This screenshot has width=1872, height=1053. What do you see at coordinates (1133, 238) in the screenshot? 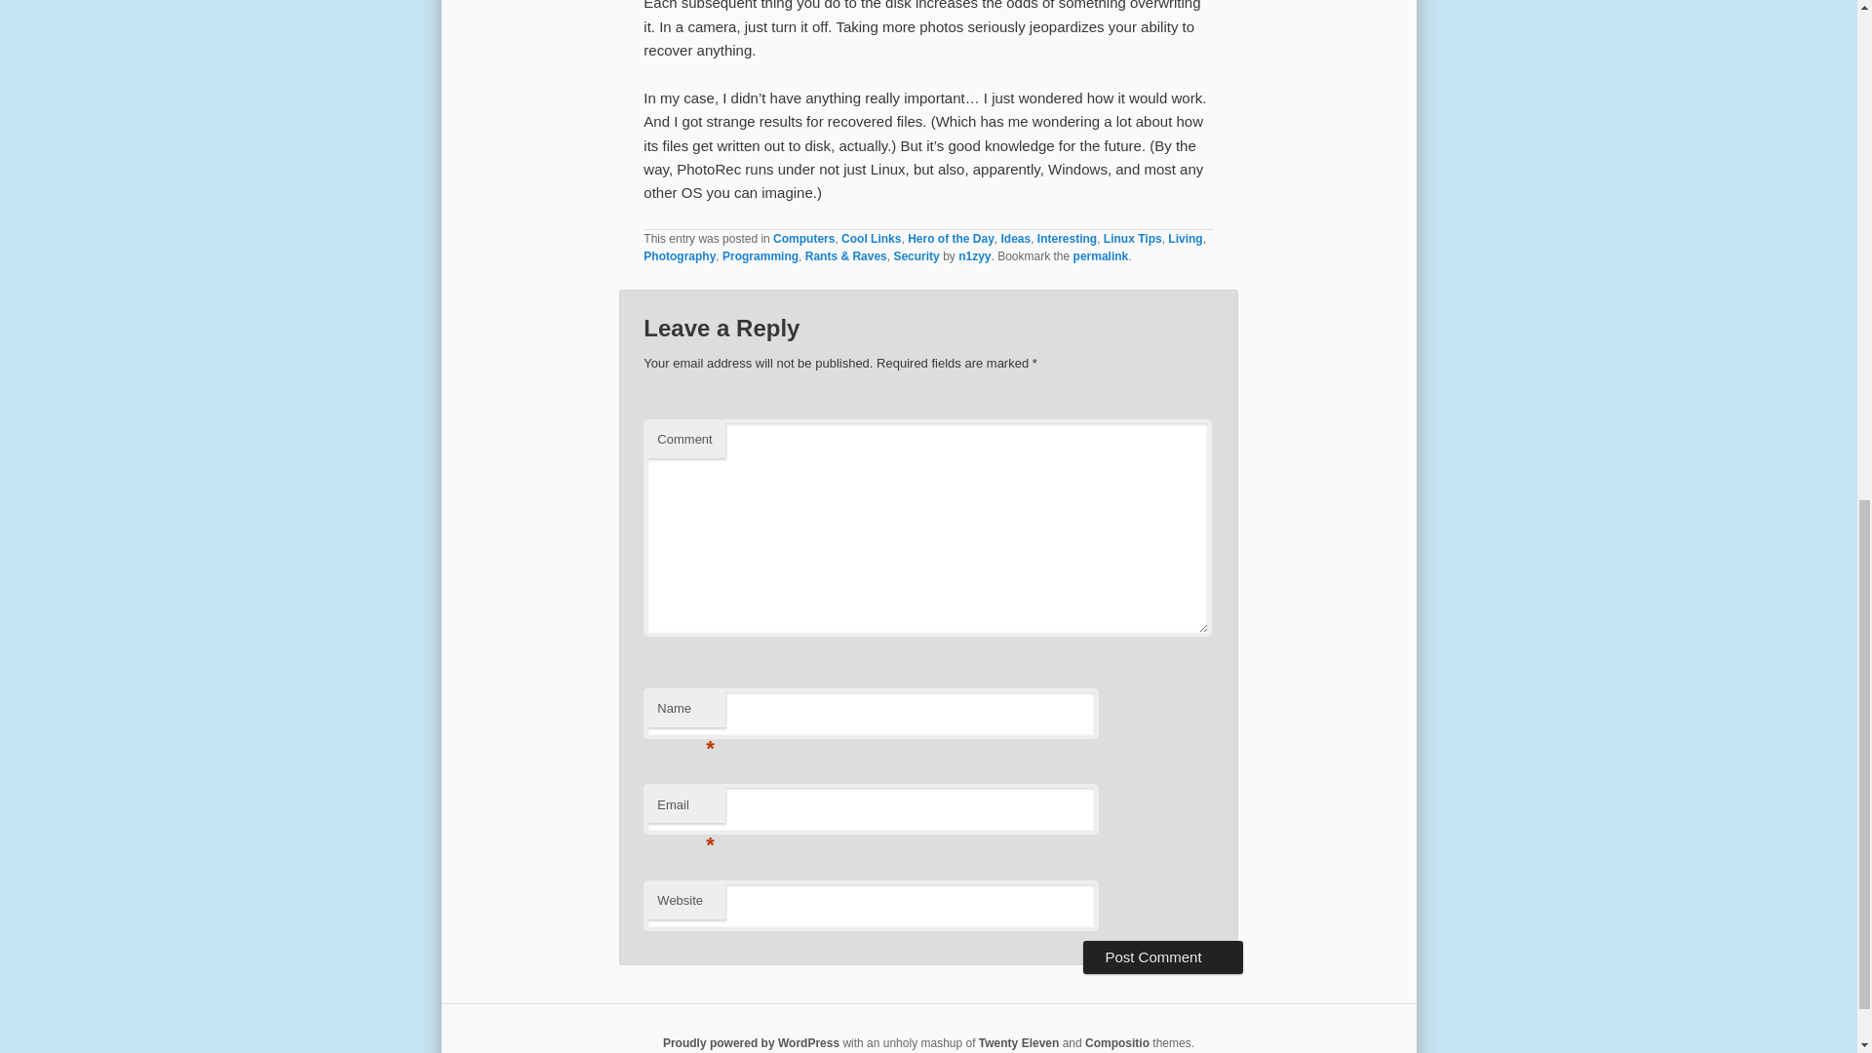
I see `Linux Tips` at bounding box center [1133, 238].